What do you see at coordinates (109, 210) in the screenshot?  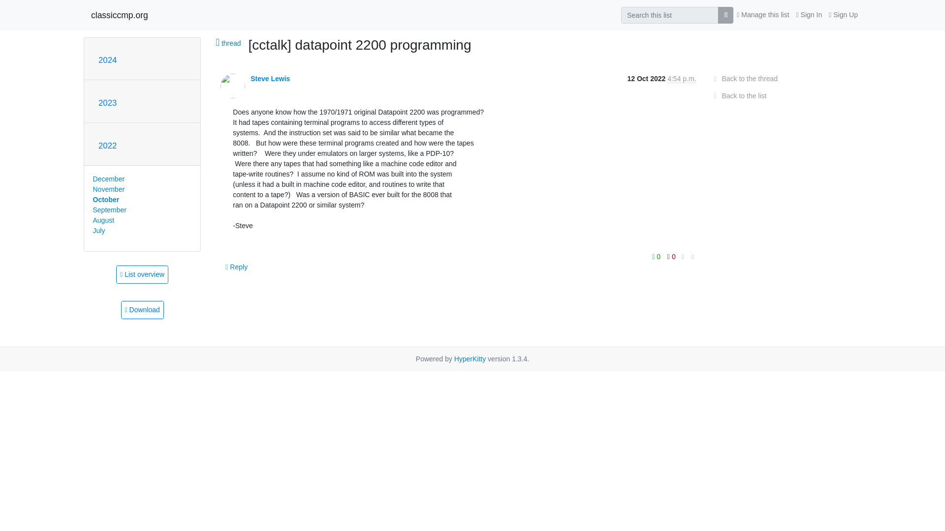 I see `September` at bounding box center [109, 210].